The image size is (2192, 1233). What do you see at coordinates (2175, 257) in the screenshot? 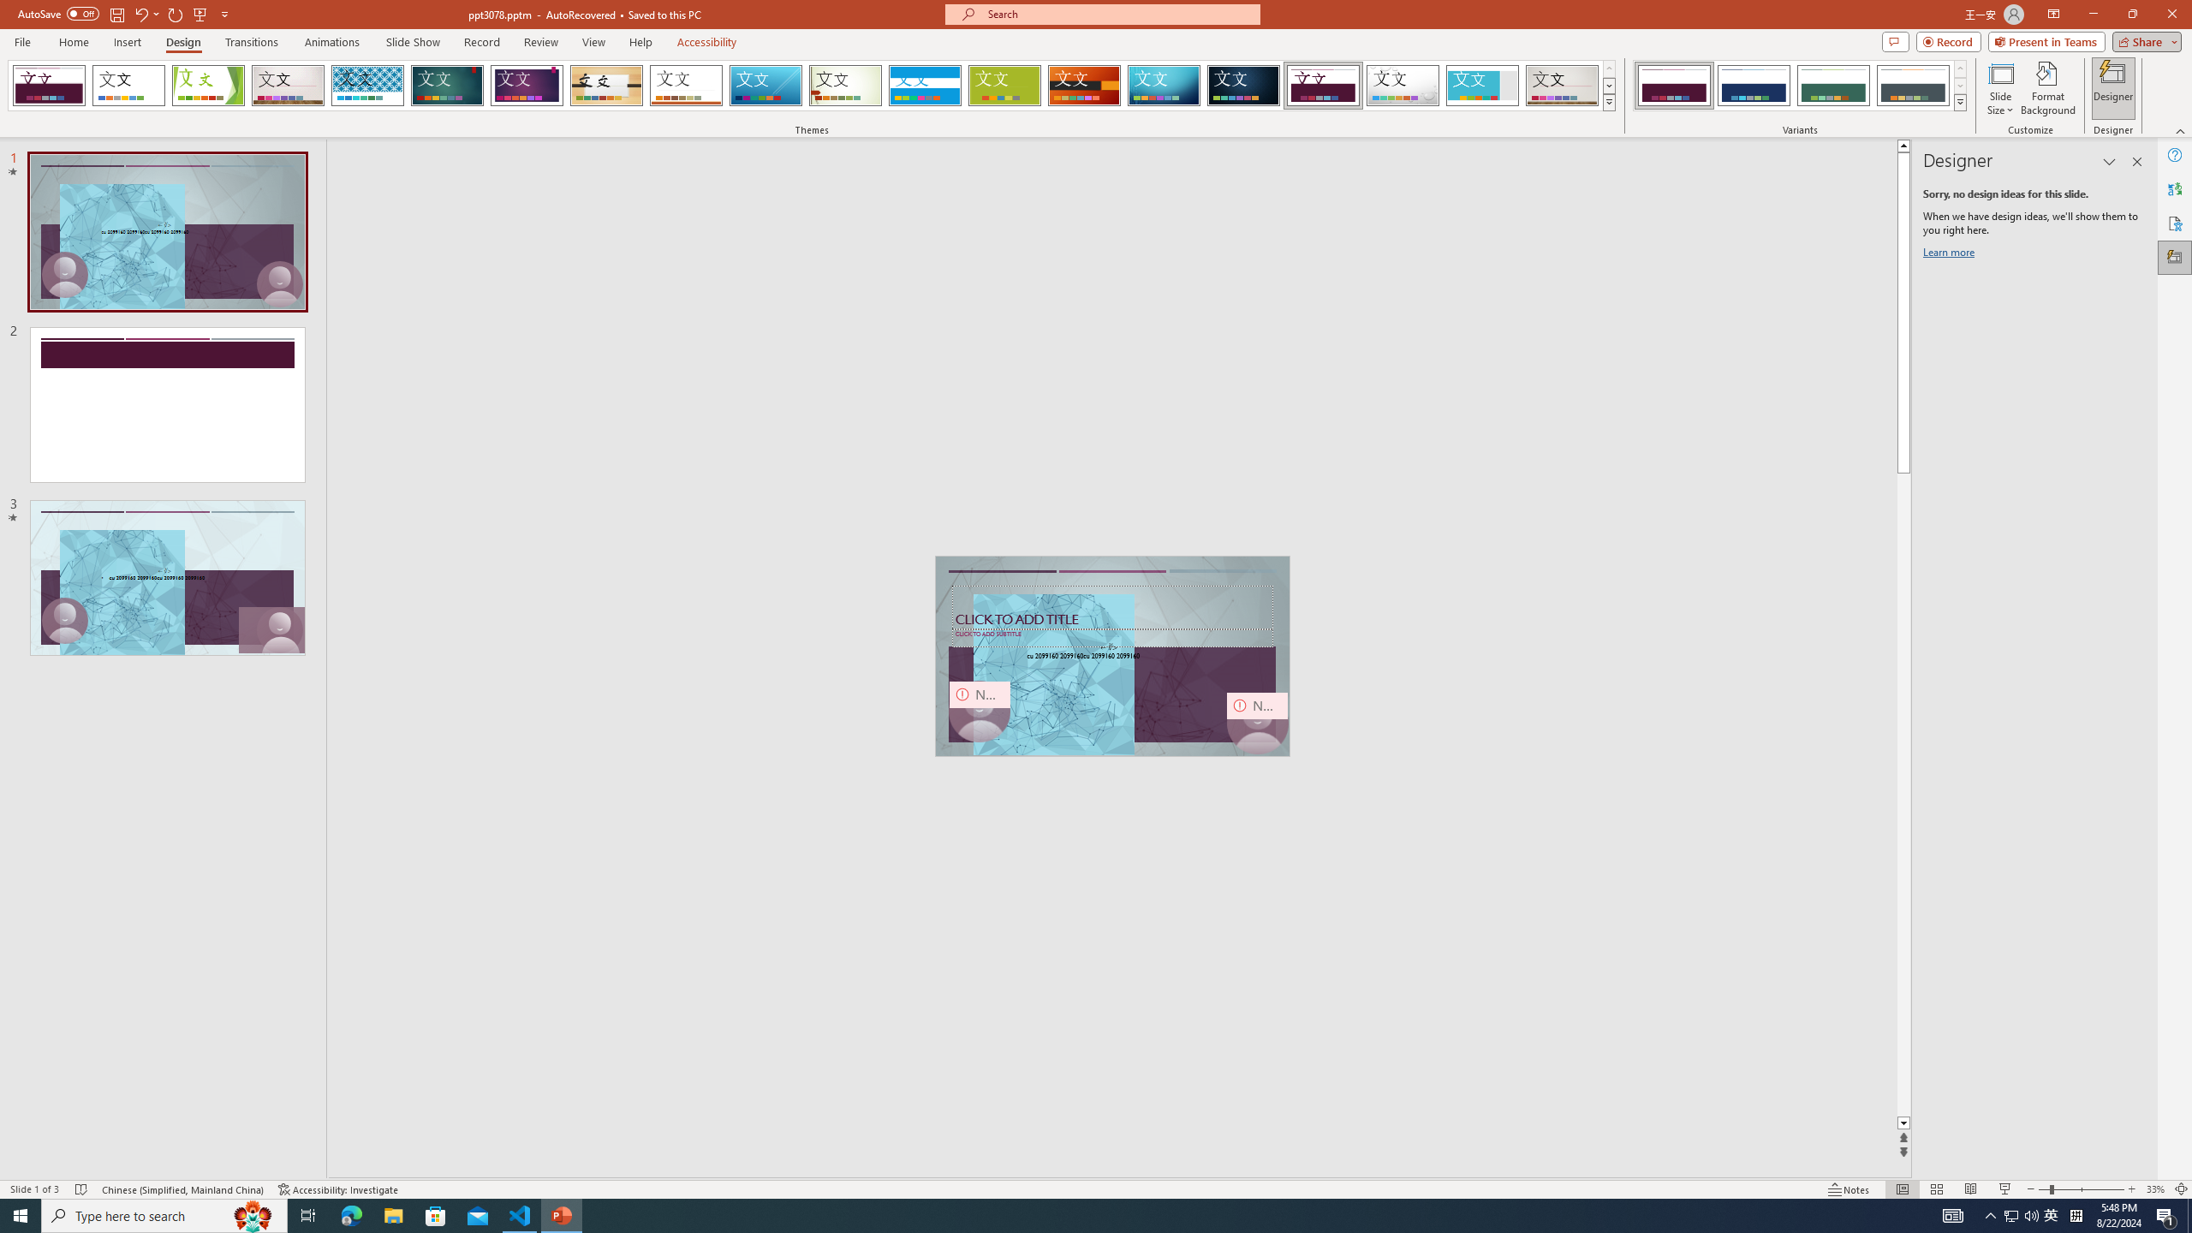
I see `Designer` at bounding box center [2175, 257].